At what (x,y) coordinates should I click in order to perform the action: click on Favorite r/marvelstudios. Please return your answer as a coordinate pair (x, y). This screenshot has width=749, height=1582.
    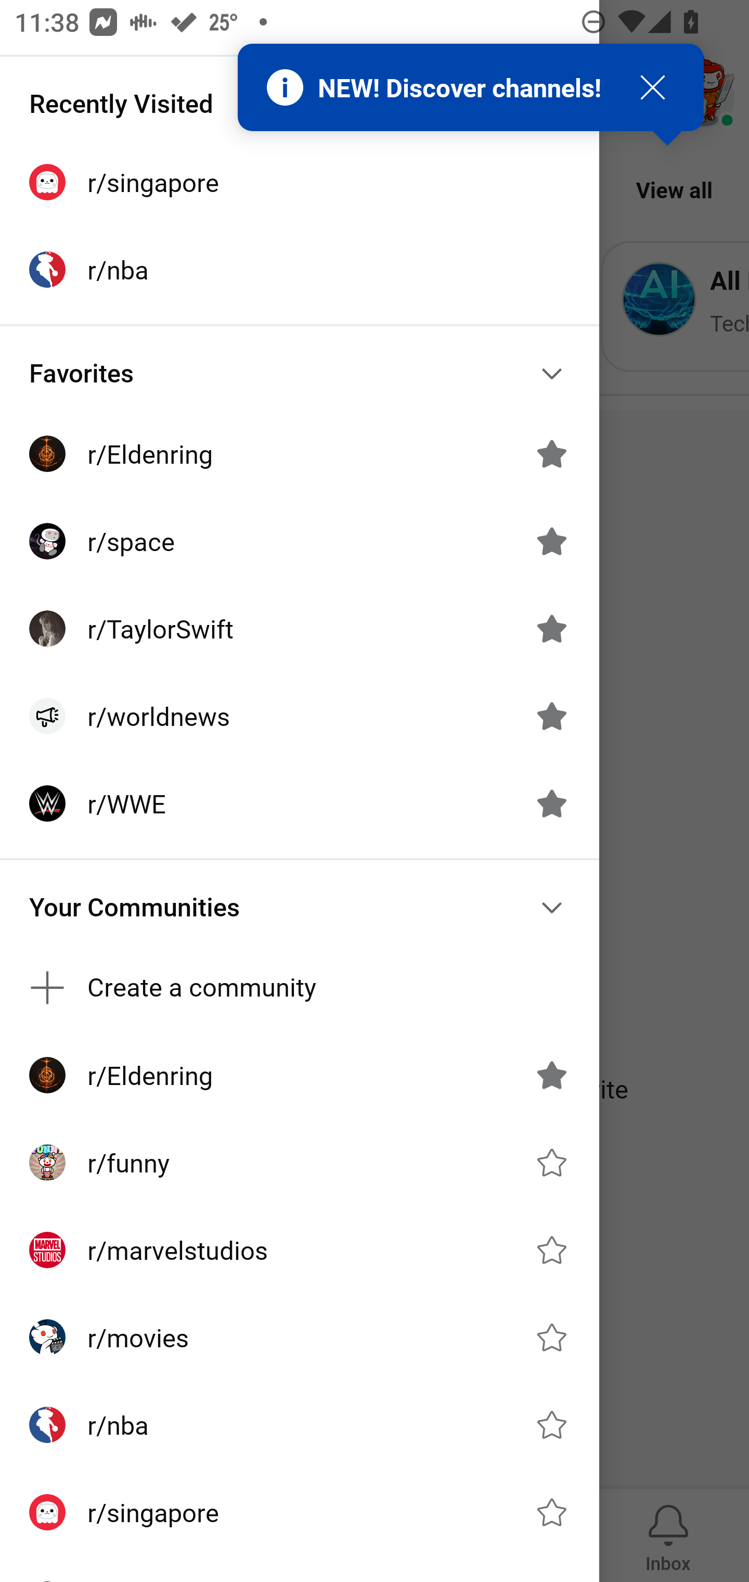
    Looking at the image, I should click on (551, 1249).